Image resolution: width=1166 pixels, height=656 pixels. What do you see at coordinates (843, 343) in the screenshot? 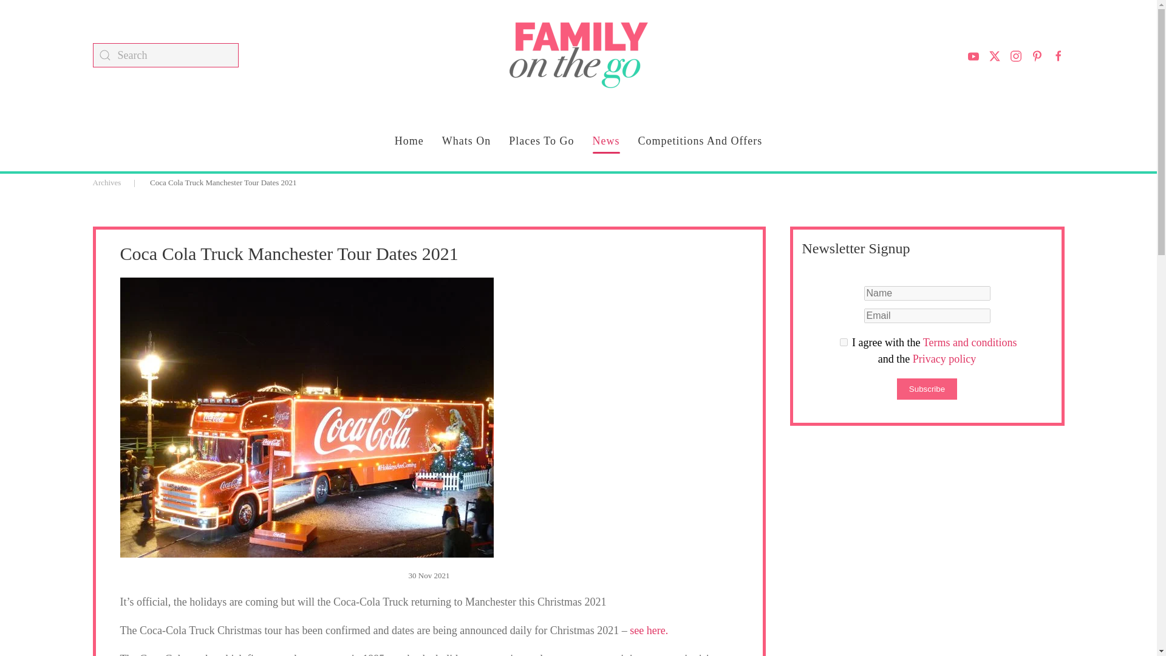
I see `on` at bounding box center [843, 343].